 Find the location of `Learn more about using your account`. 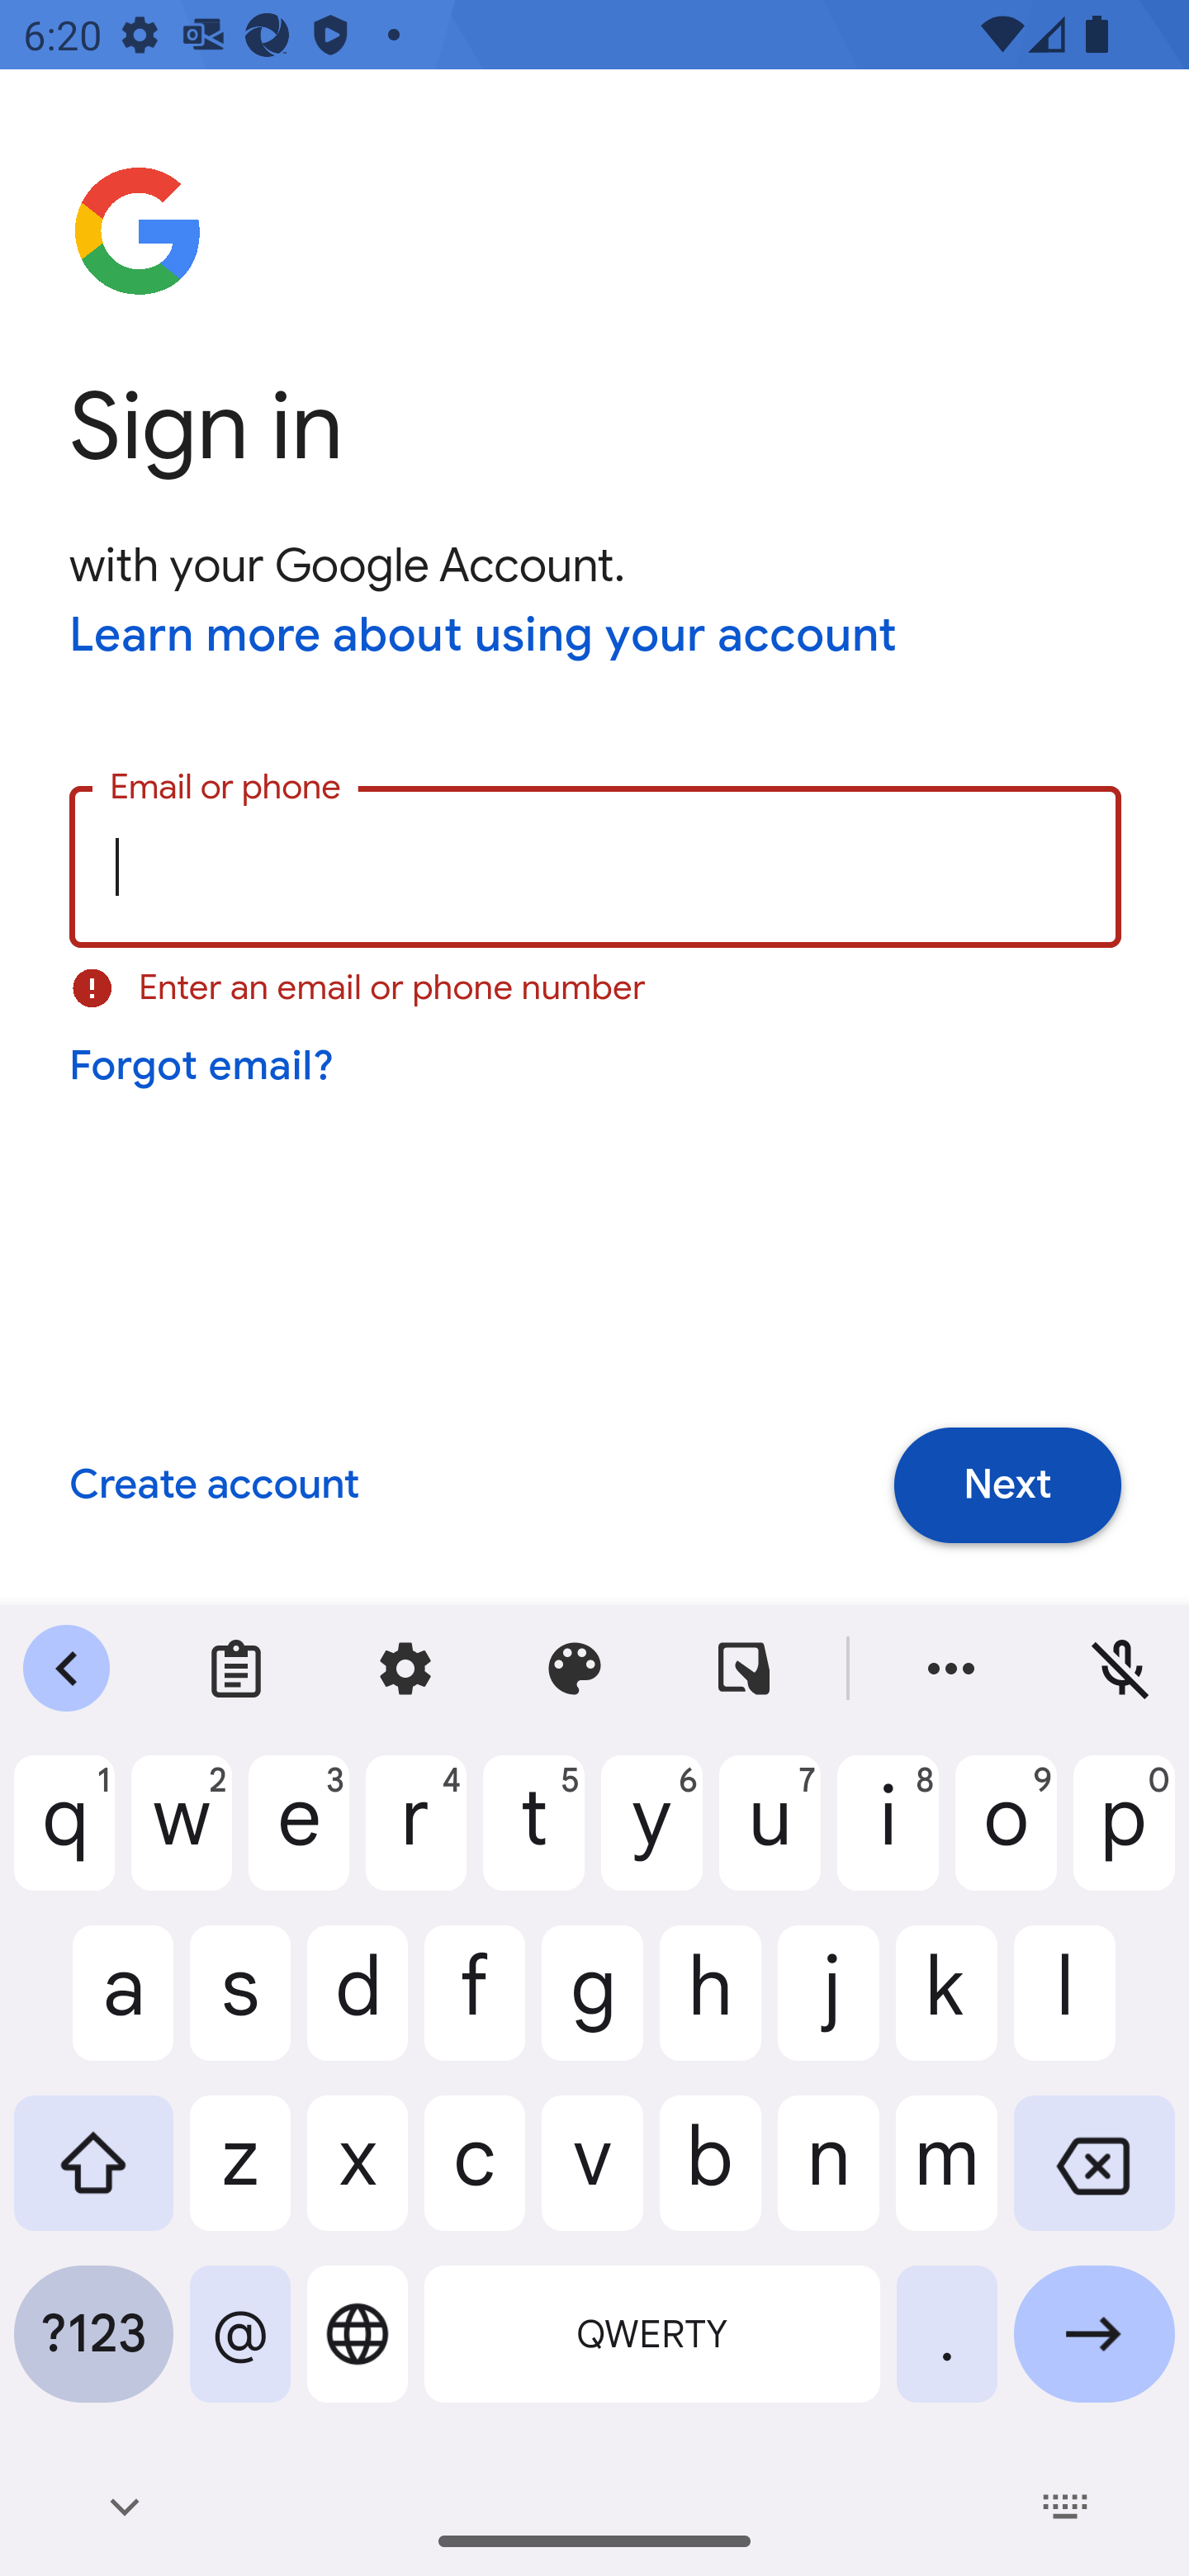

Learn more about using your account is located at coordinates (484, 637).